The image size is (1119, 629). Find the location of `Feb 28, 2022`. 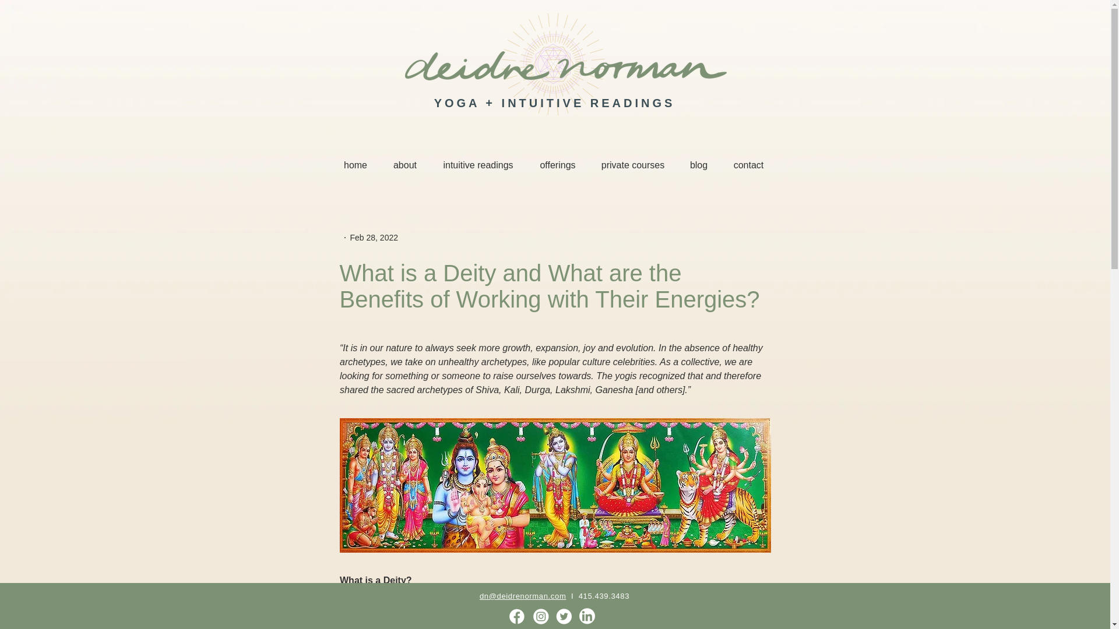

Feb 28, 2022 is located at coordinates (374, 237).